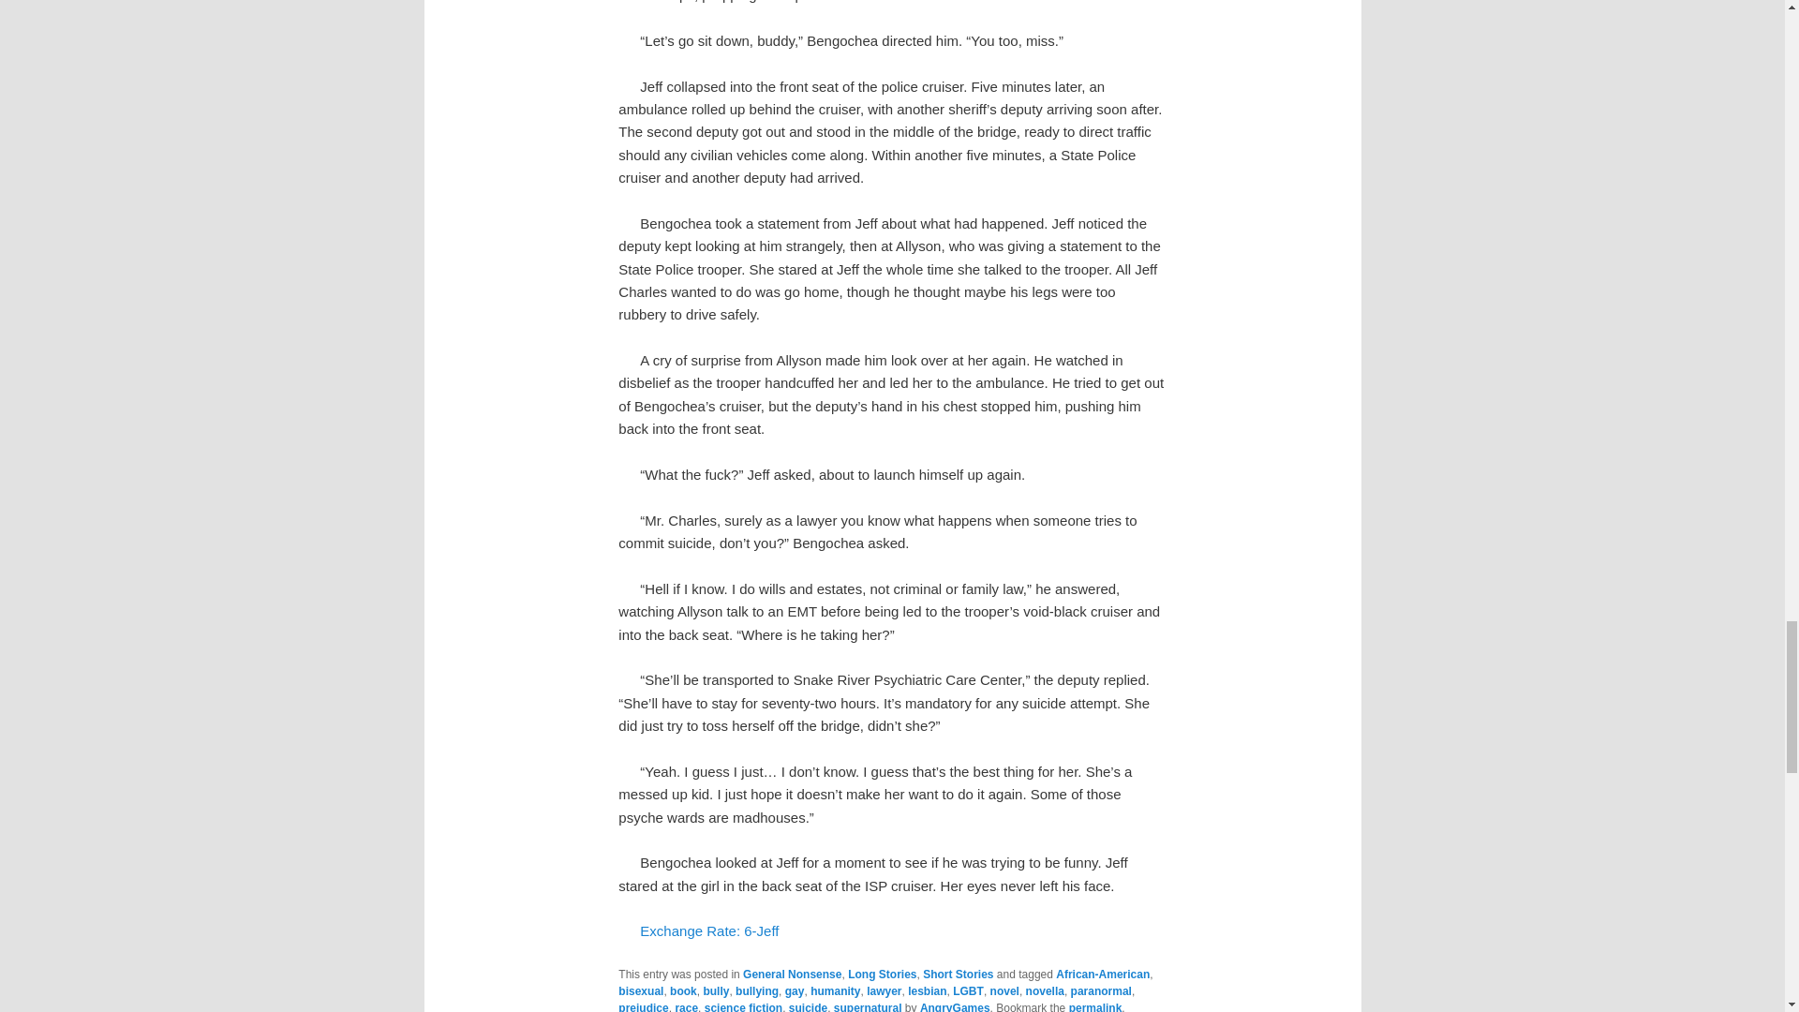 This screenshot has height=1012, width=1799. I want to click on Exchange Rate: 6-Jeff, so click(709, 930).